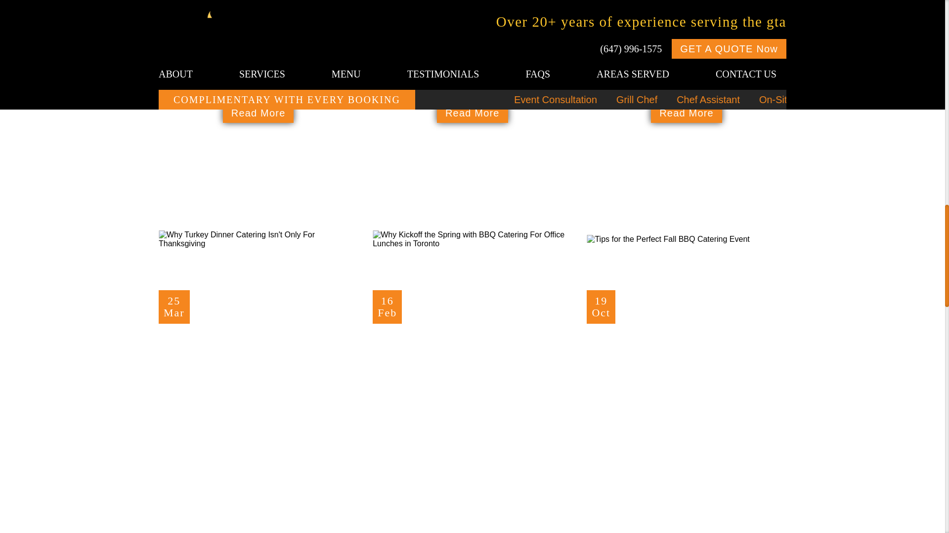 This screenshot has height=533, width=949. I want to click on Read More, so click(472, 113).